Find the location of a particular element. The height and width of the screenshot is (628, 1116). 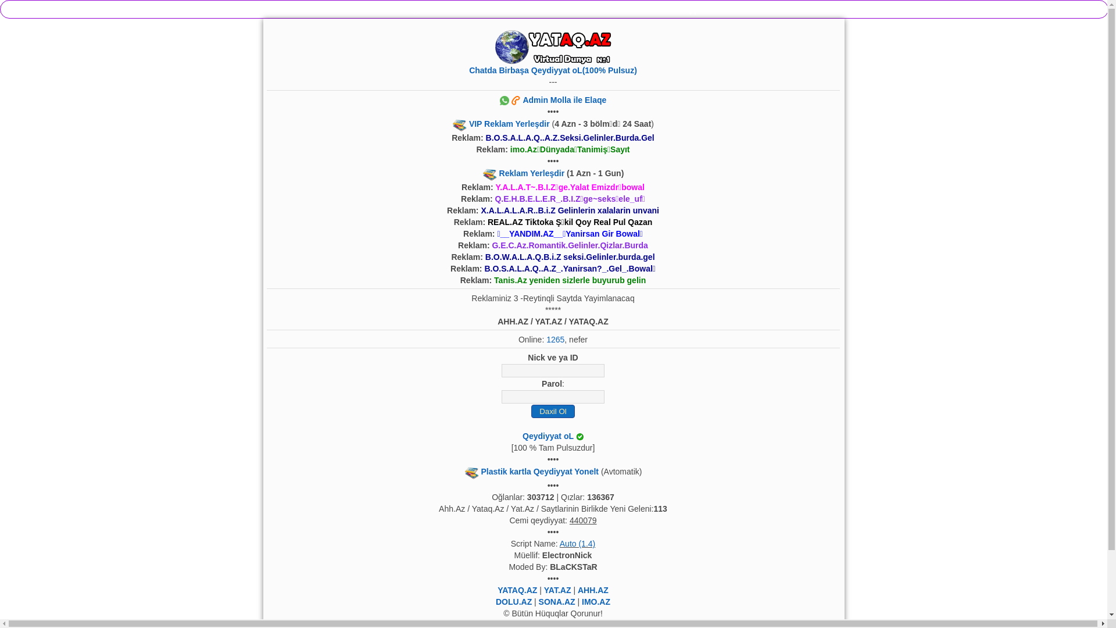

Qurgular is located at coordinates (970, 9).